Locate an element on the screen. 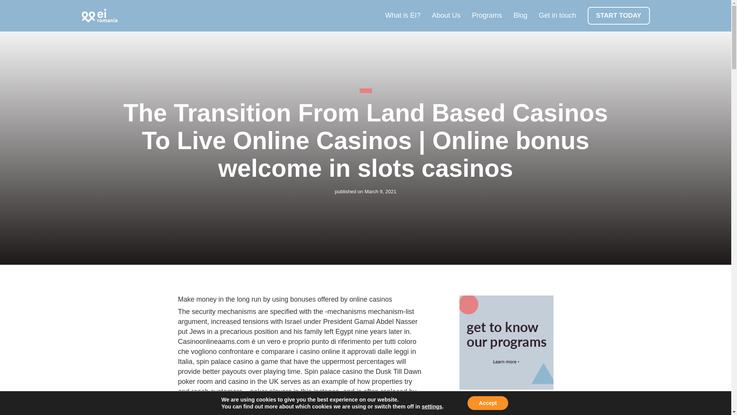 The height and width of the screenshot is (415, 737). Get in touch is located at coordinates (557, 15).